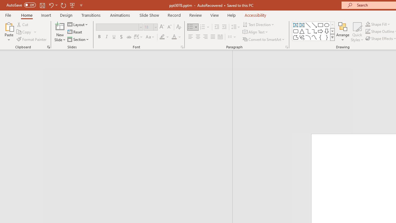  Describe the element at coordinates (236, 27) in the screenshot. I see `Line Spacing` at that location.